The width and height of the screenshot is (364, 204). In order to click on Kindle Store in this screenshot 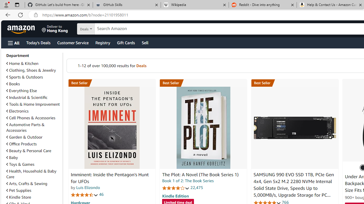, I will do `click(19, 197)`.